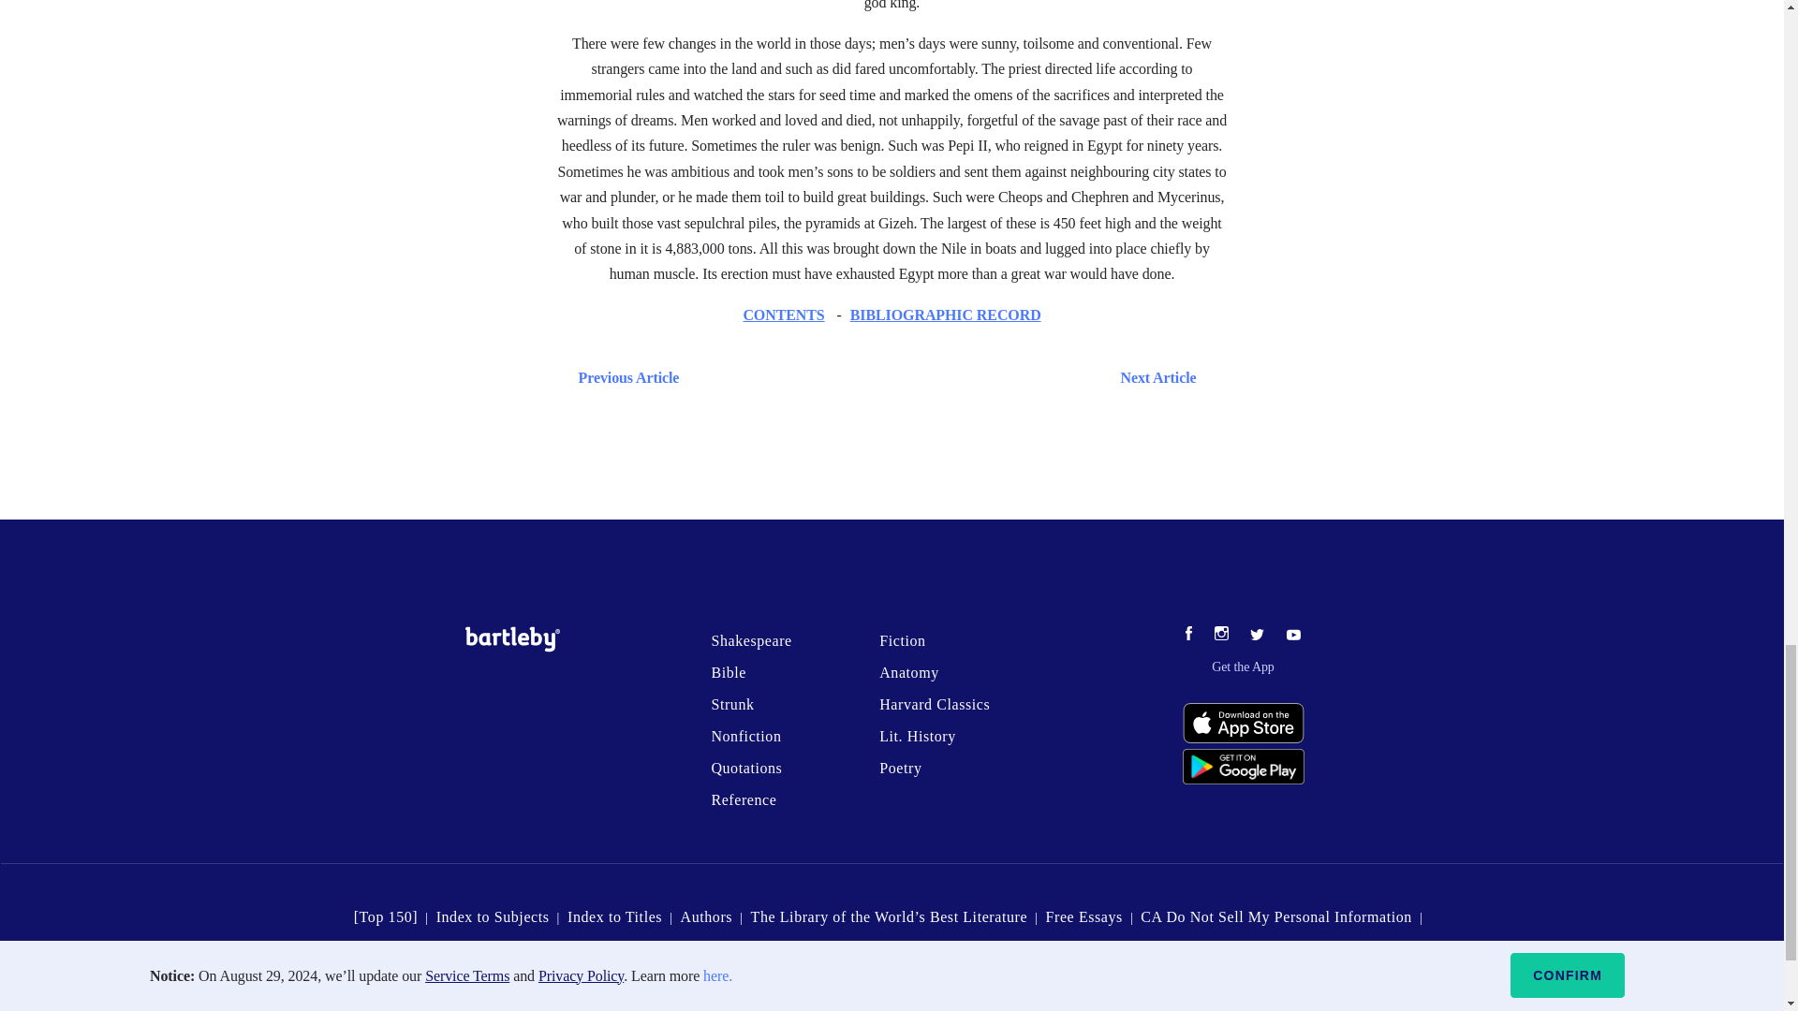 This screenshot has width=1798, height=1011. What do you see at coordinates (918, 736) in the screenshot?
I see `Lit. History` at bounding box center [918, 736].